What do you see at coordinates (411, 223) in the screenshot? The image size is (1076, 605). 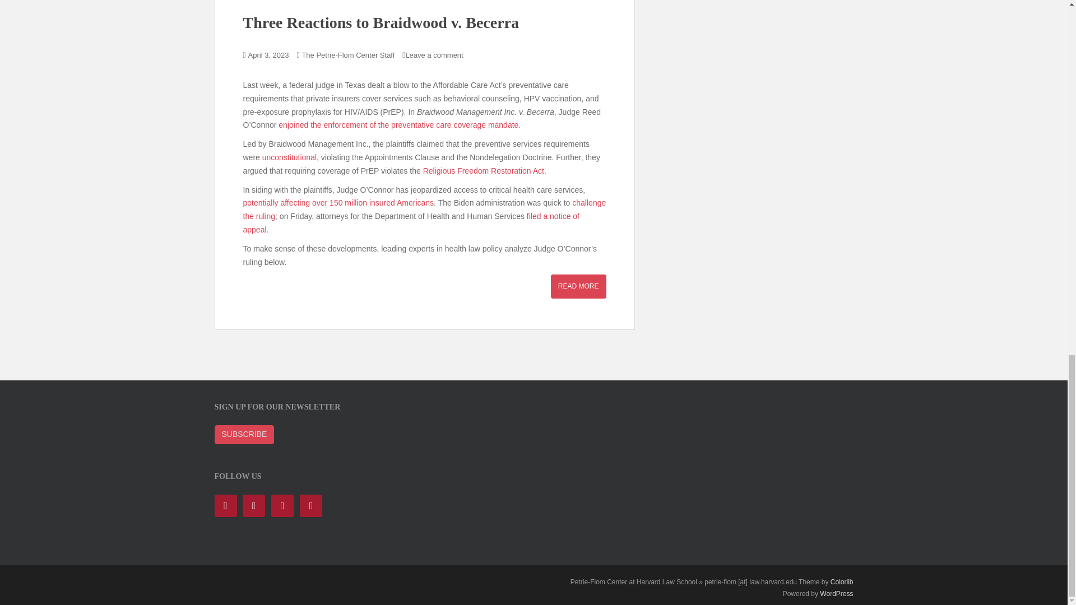 I see `filed a notice of appeal` at bounding box center [411, 223].